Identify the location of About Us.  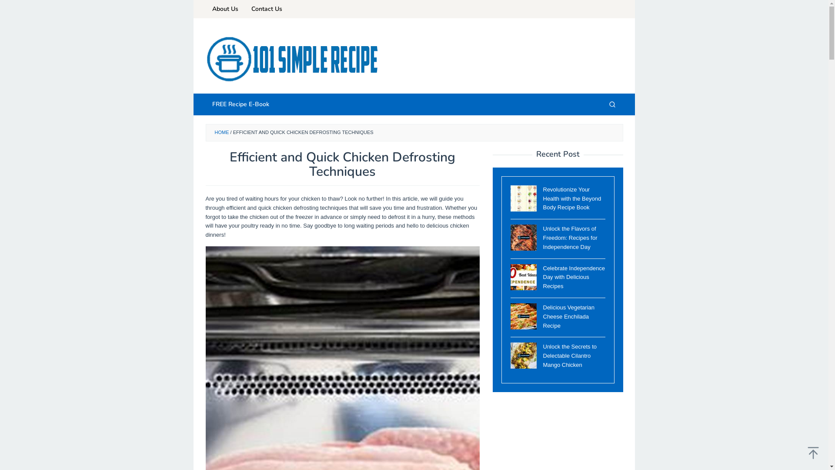
(225, 9).